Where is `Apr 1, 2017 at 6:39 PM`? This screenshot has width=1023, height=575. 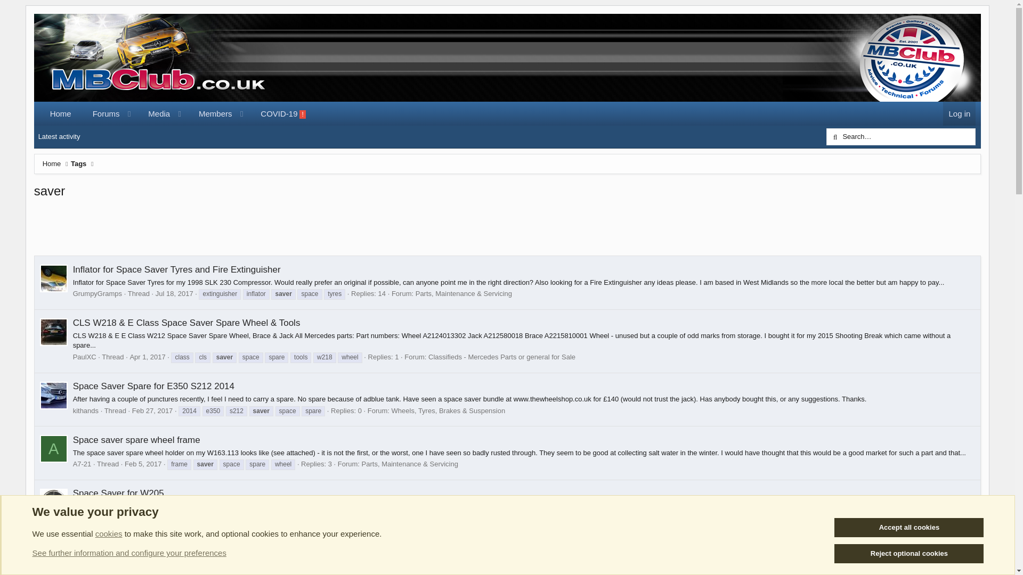 Apr 1, 2017 at 6:39 PM is located at coordinates (147, 357).